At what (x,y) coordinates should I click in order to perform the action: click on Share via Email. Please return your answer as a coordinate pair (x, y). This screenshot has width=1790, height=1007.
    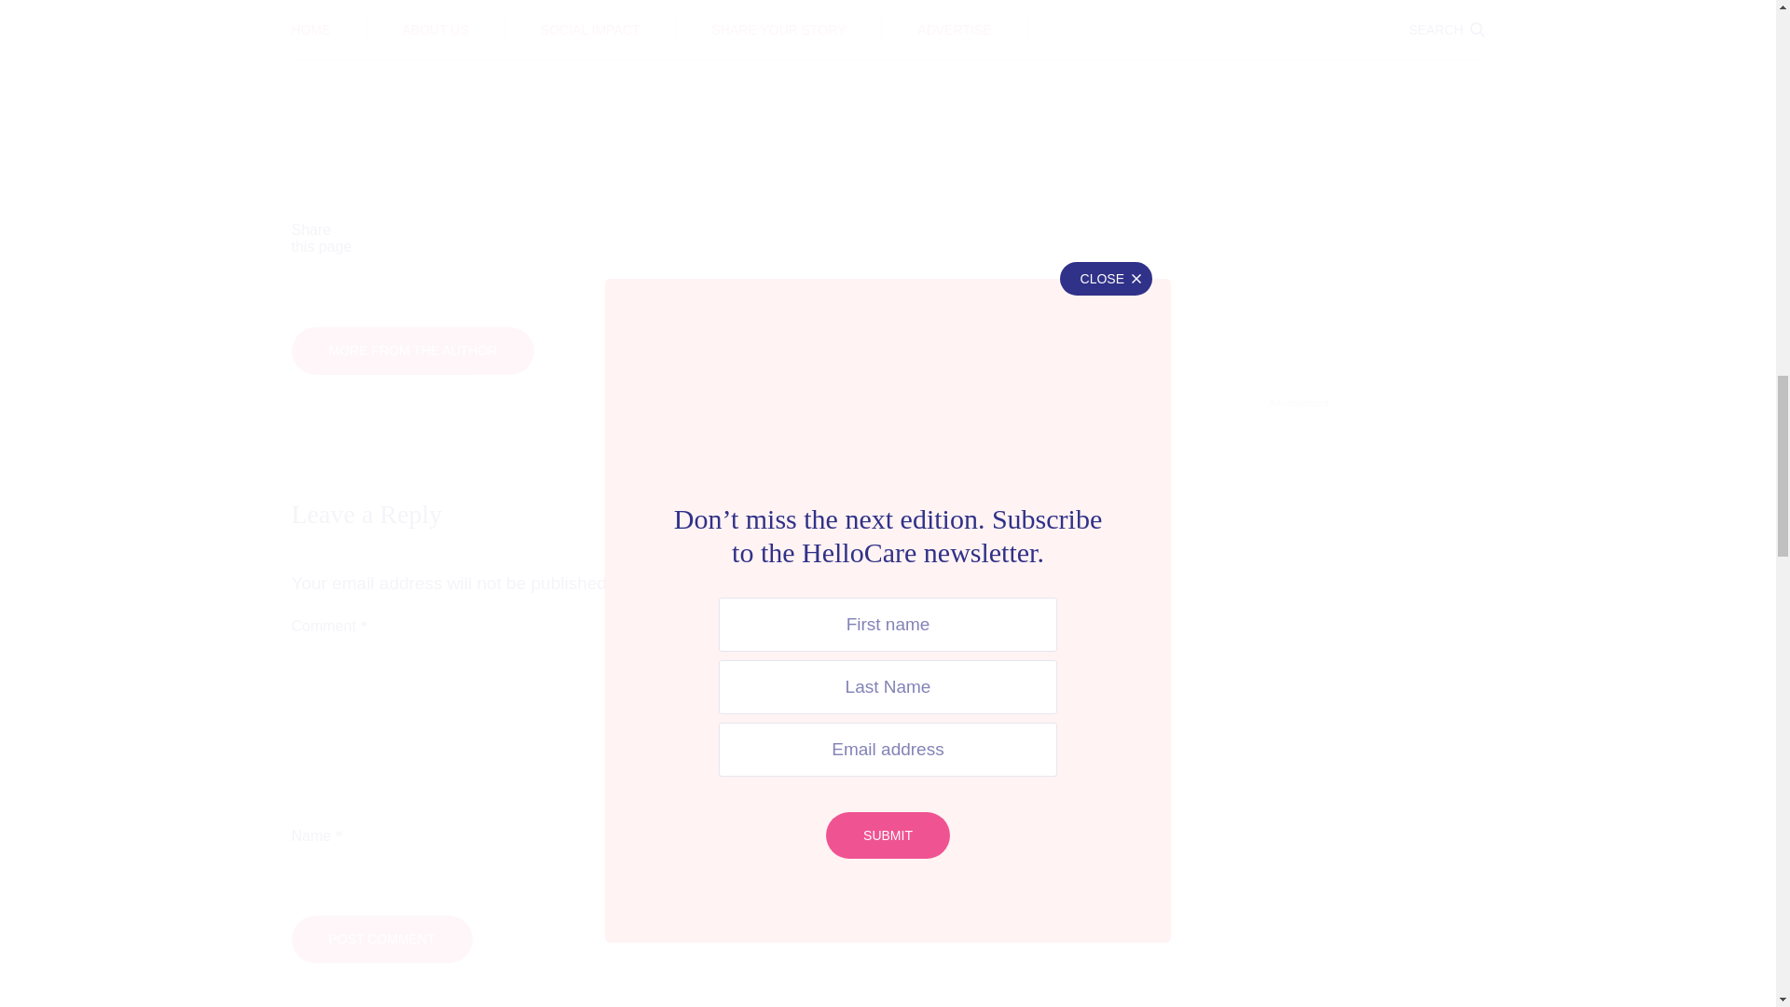
    Looking at the image, I should click on (973, 239).